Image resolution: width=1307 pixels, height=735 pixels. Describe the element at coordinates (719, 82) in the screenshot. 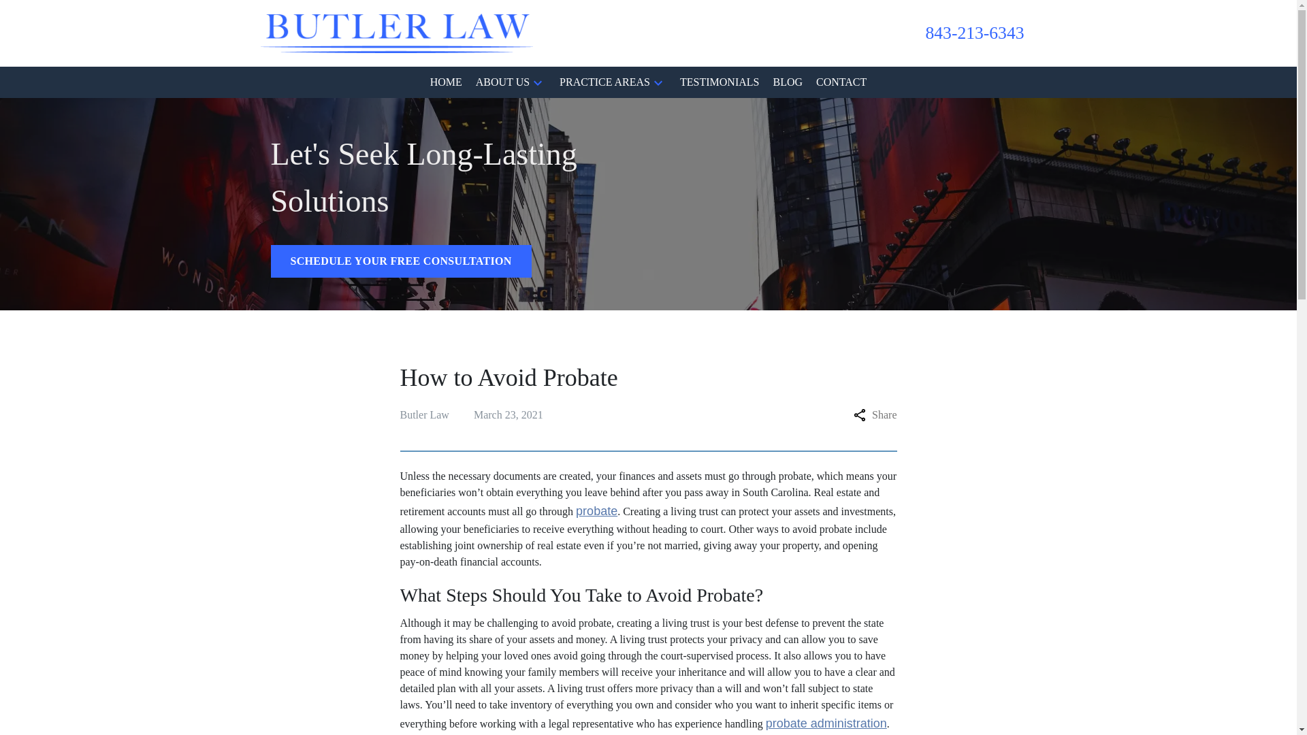

I see `TESTIMONIALS` at that location.